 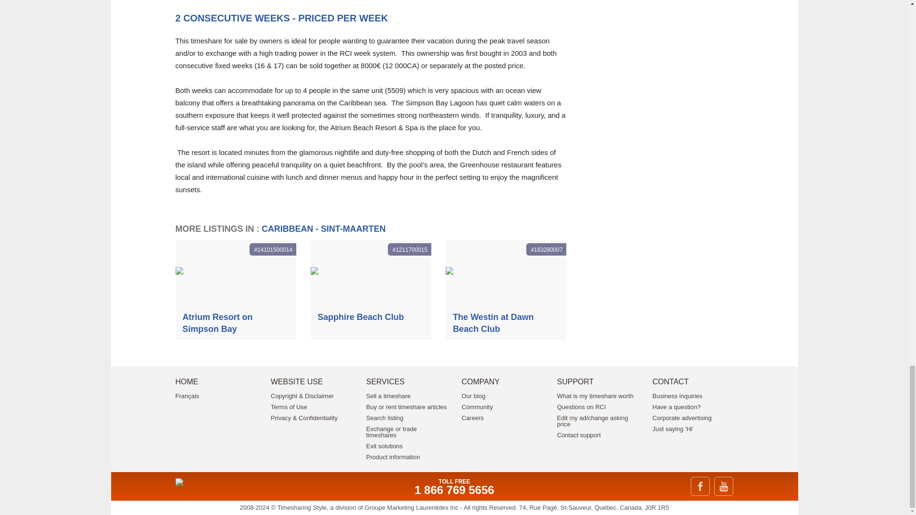 What do you see at coordinates (385, 418) in the screenshot?
I see `Search listing` at bounding box center [385, 418].